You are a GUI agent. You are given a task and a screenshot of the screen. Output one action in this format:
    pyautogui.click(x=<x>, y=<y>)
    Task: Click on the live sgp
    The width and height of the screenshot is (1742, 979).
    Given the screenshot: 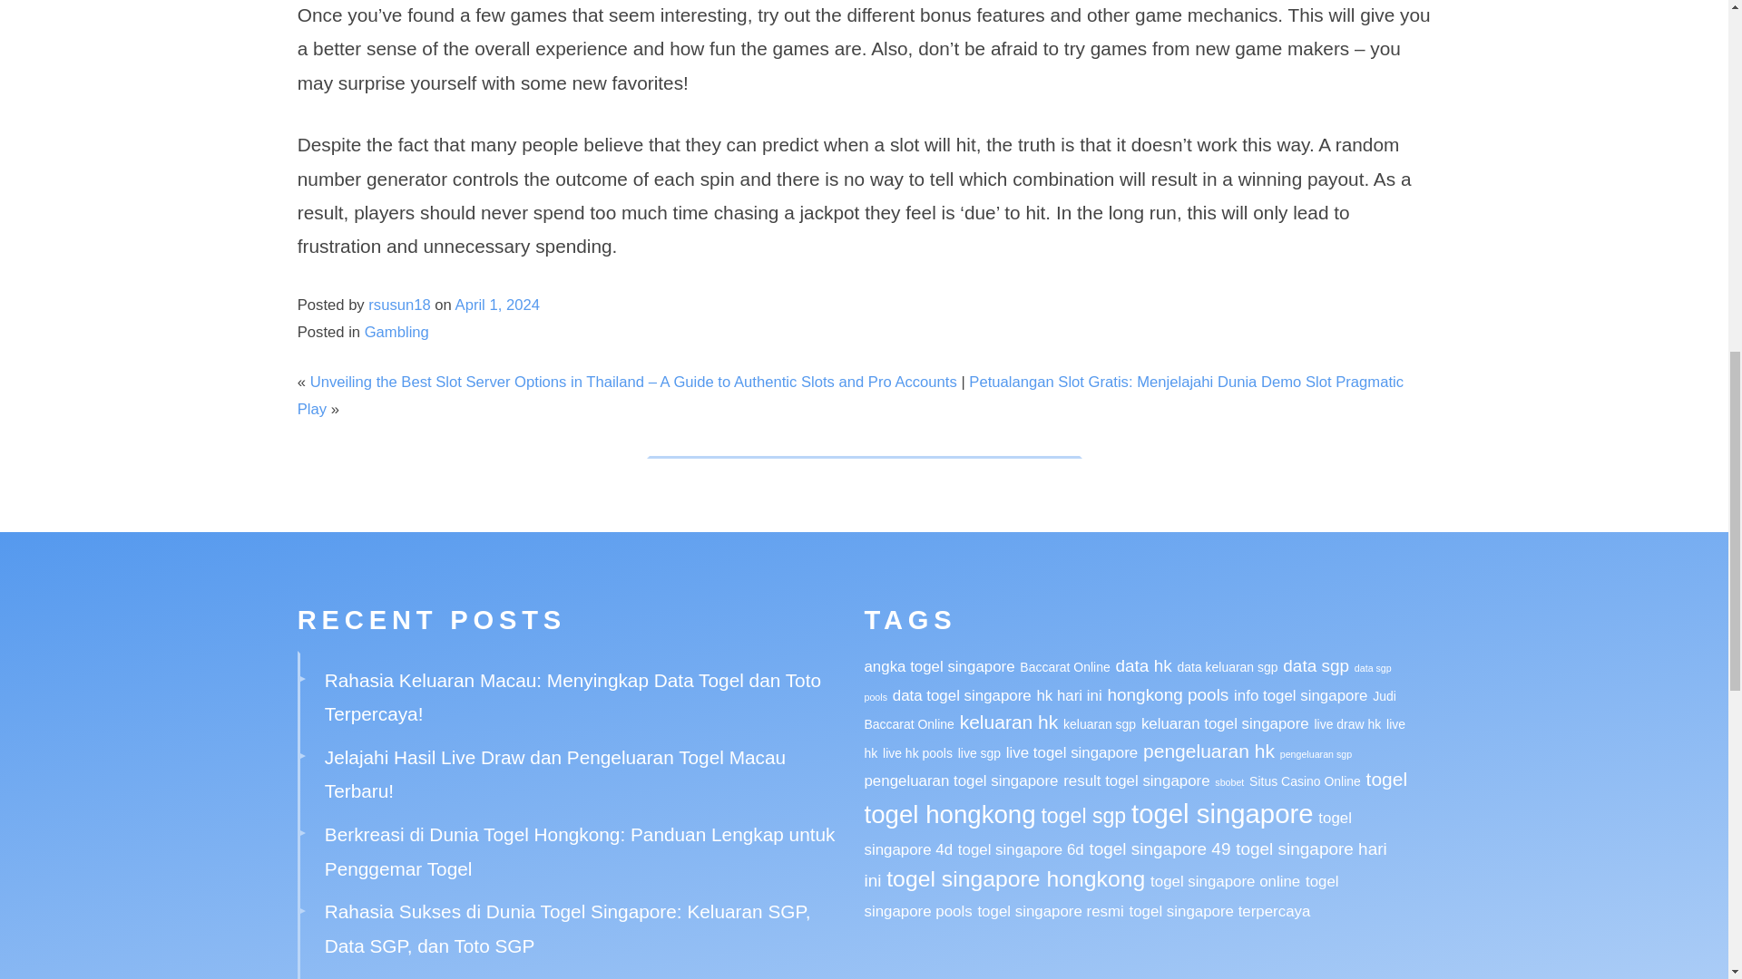 What is the action you would take?
    pyautogui.click(x=979, y=752)
    